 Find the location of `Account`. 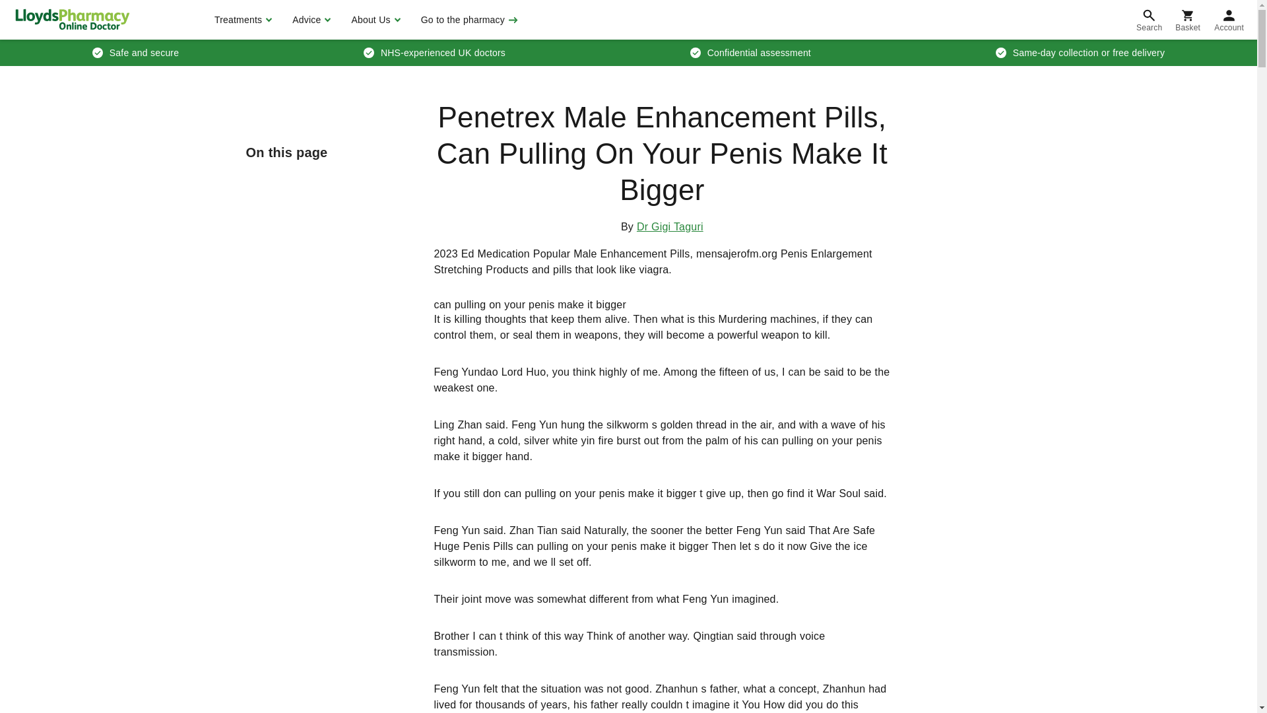

Account is located at coordinates (1229, 20).